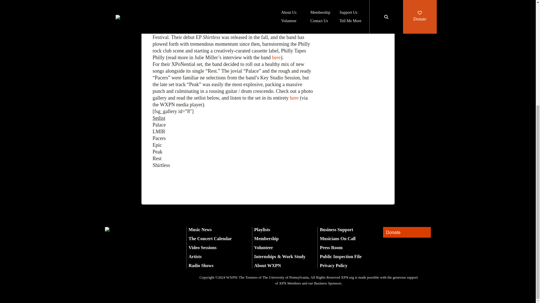  I want to click on Press Room, so click(331, 247).